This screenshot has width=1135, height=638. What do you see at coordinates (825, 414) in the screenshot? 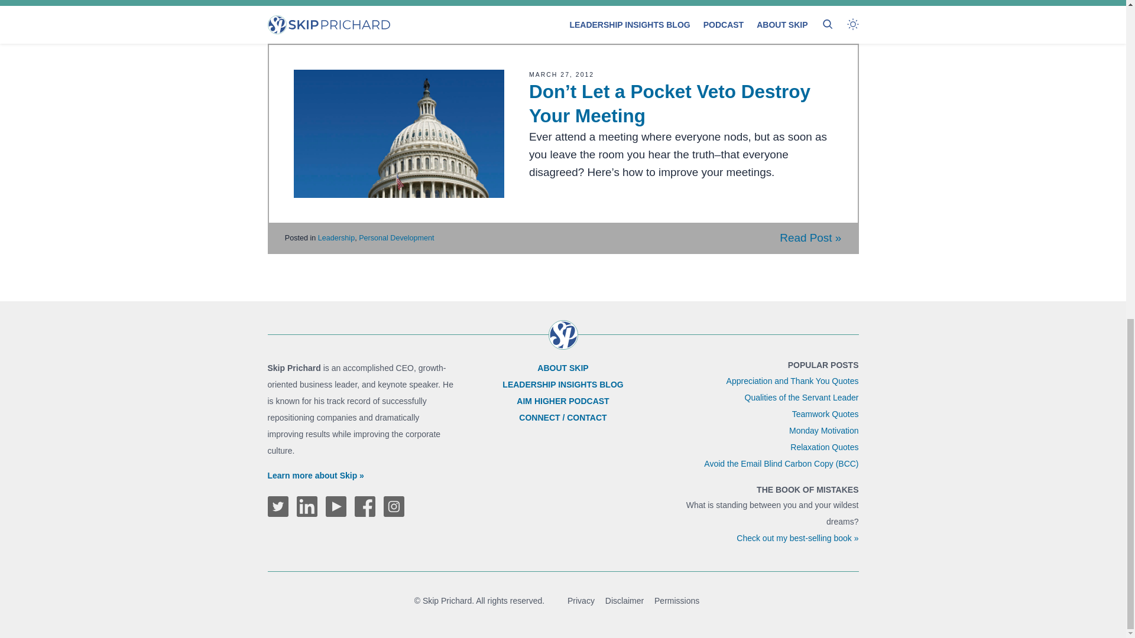
I see `Teamwork Quotes` at bounding box center [825, 414].